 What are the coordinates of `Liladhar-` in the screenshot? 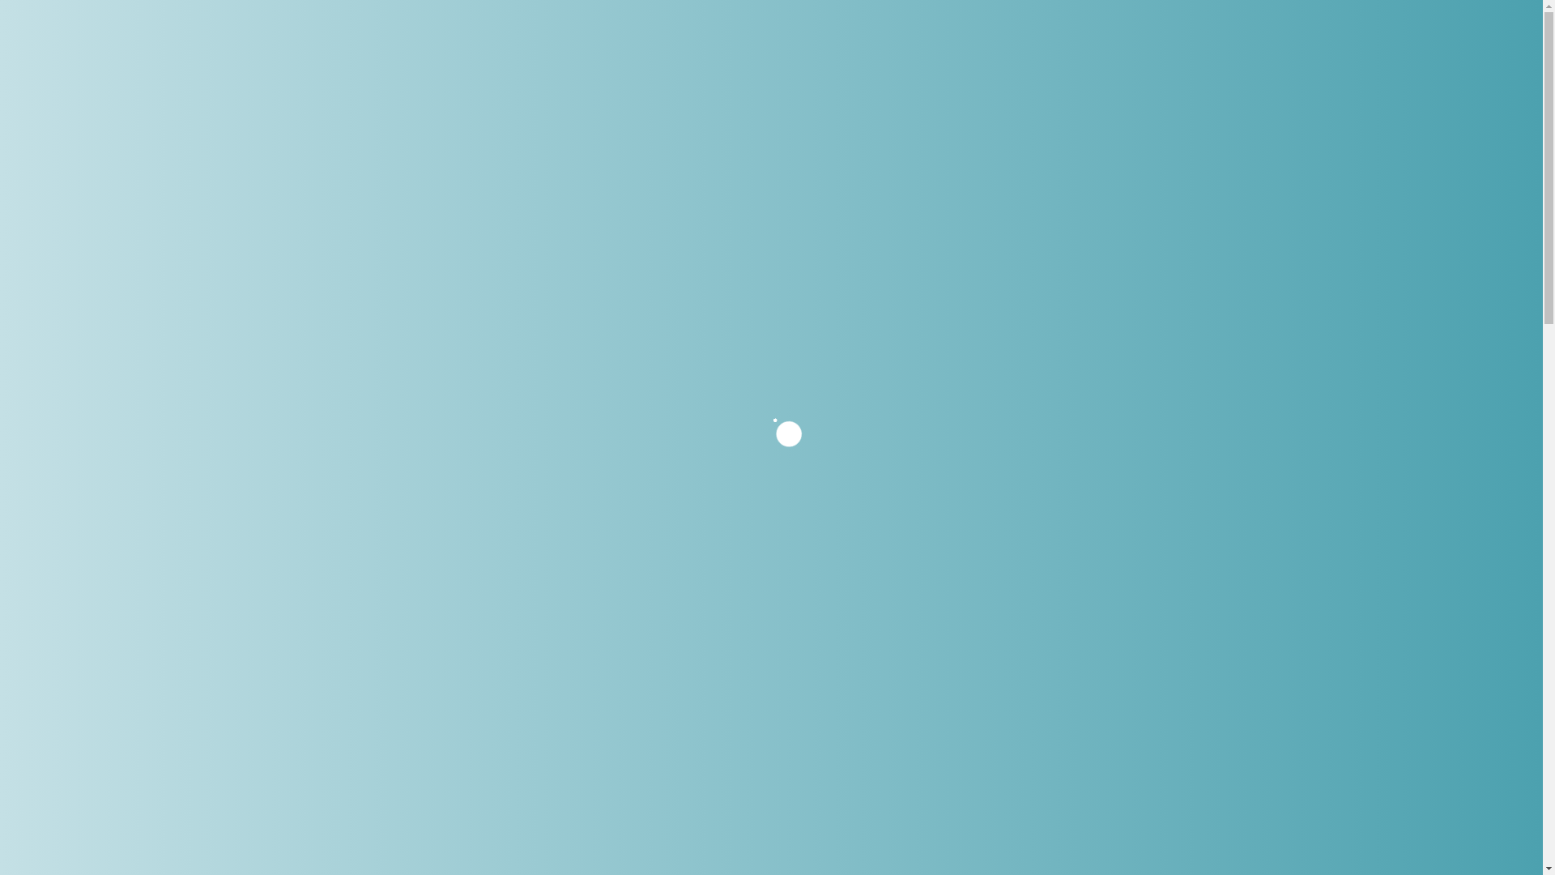 It's located at (105, 46).